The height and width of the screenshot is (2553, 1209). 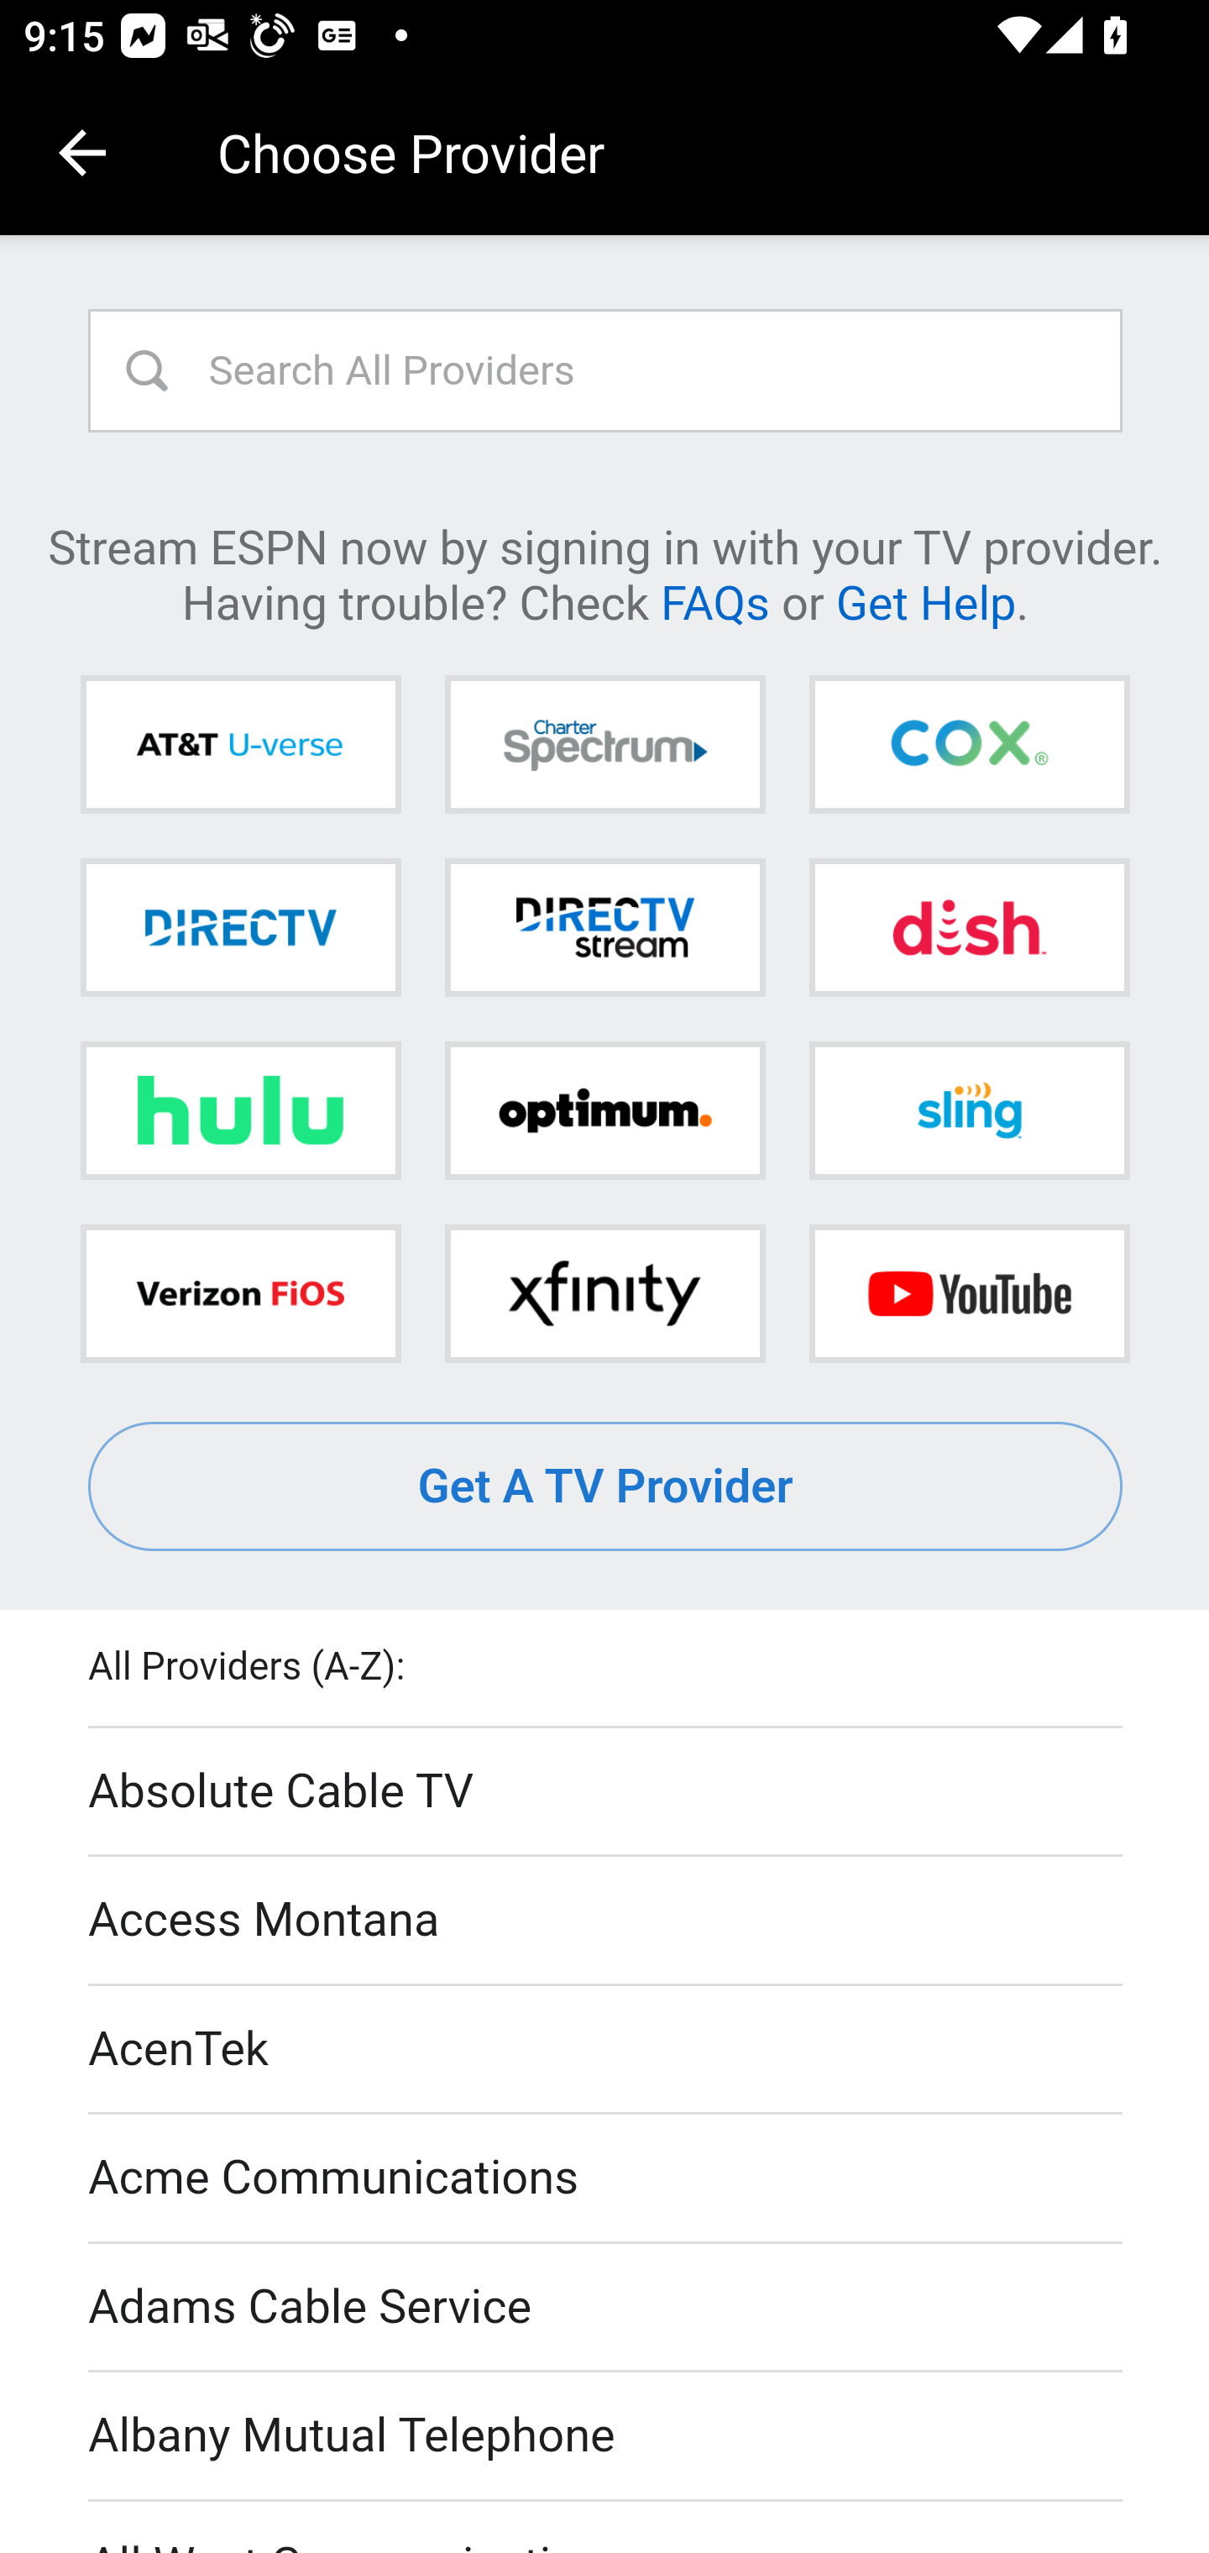 What do you see at coordinates (604, 745) in the screenshot?
I see `Charter Spectrum` at bounding box center [604, 745].